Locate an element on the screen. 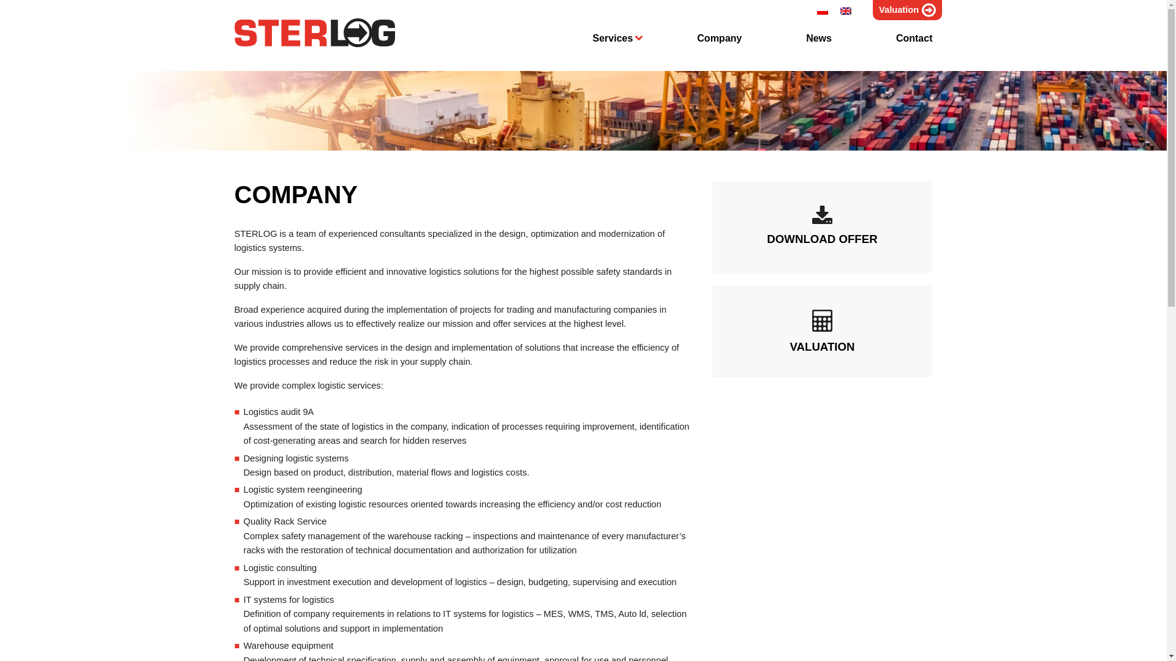  VALUATION is located at coordinates (822, 330).